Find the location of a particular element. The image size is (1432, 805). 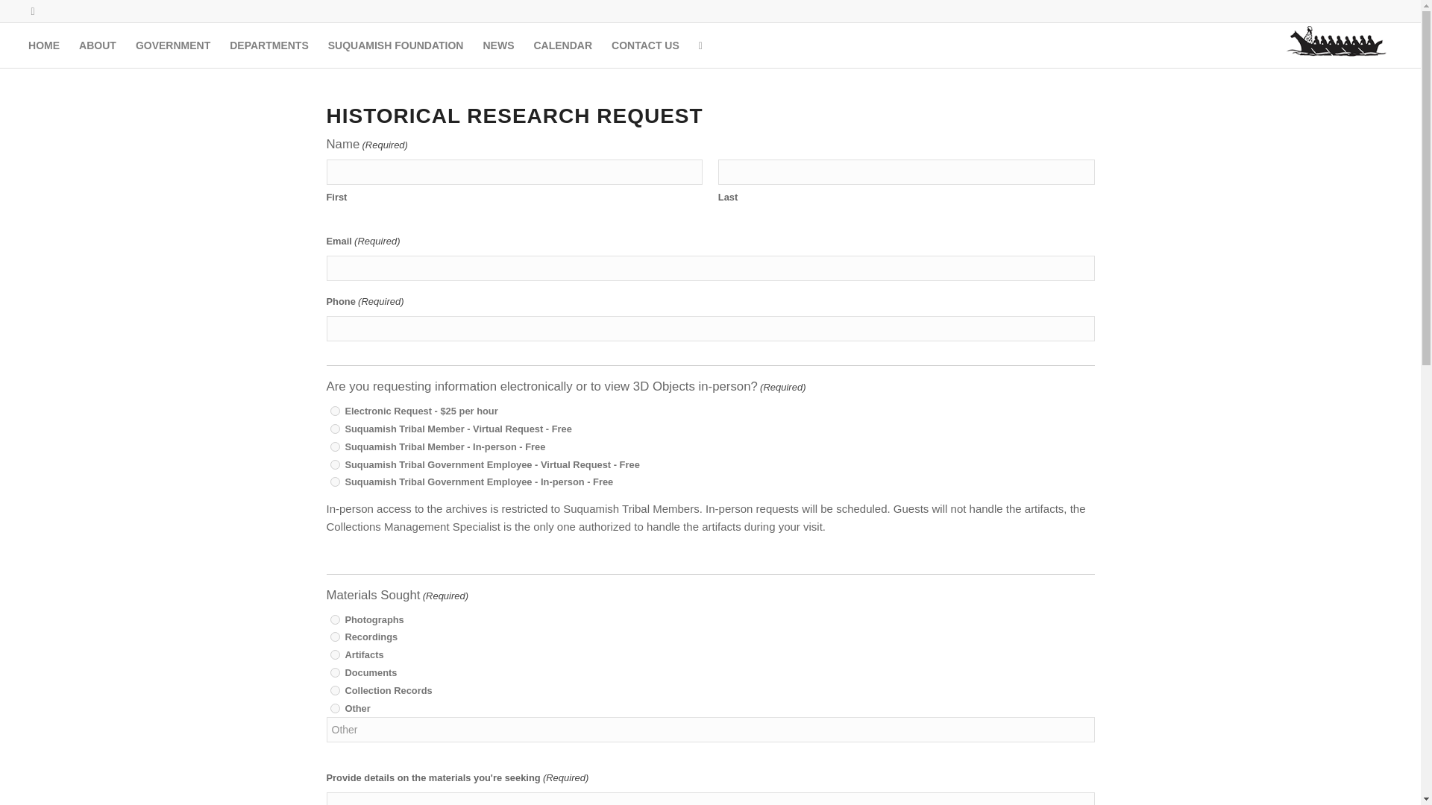

Documents is located at coordinates (334, 672).